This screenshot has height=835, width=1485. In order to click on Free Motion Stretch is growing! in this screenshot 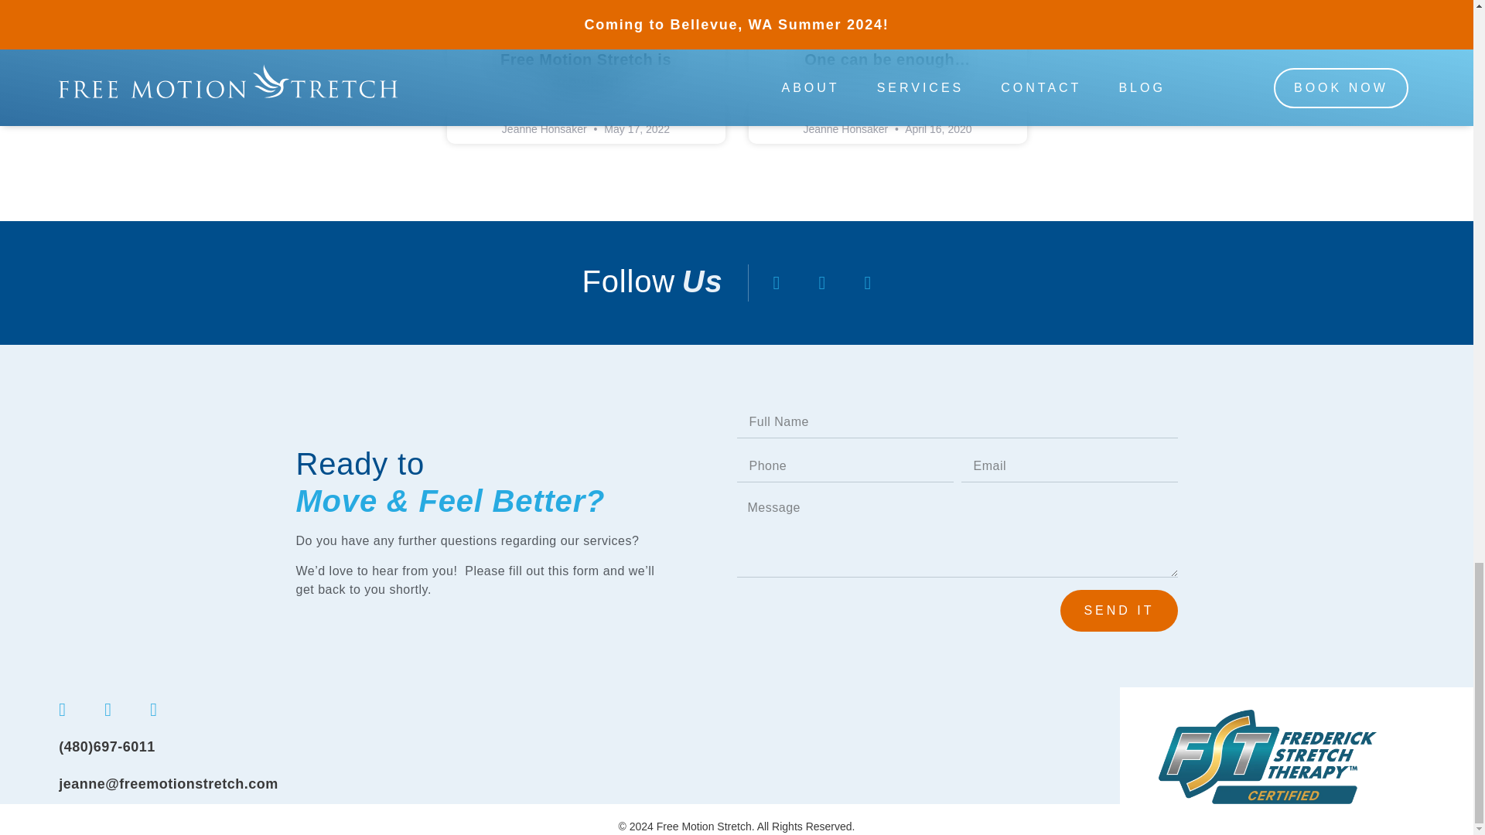, I will do `click(585, 70)`.